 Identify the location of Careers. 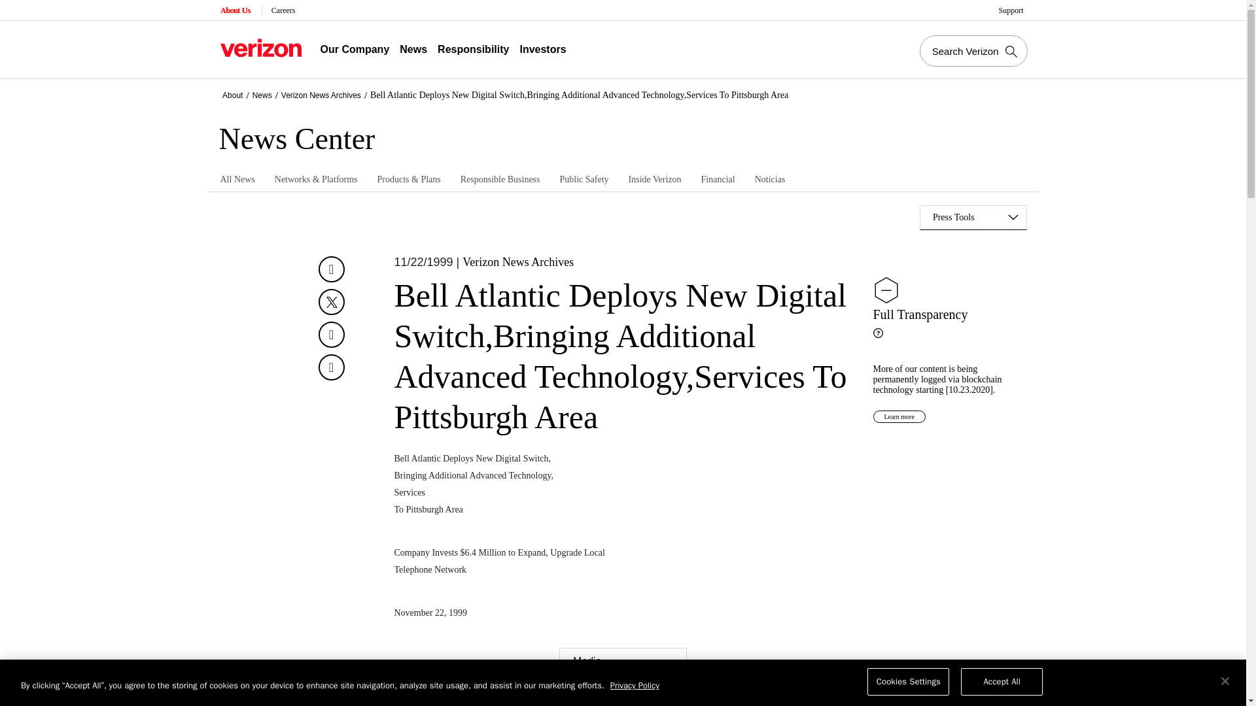
(284, 10).